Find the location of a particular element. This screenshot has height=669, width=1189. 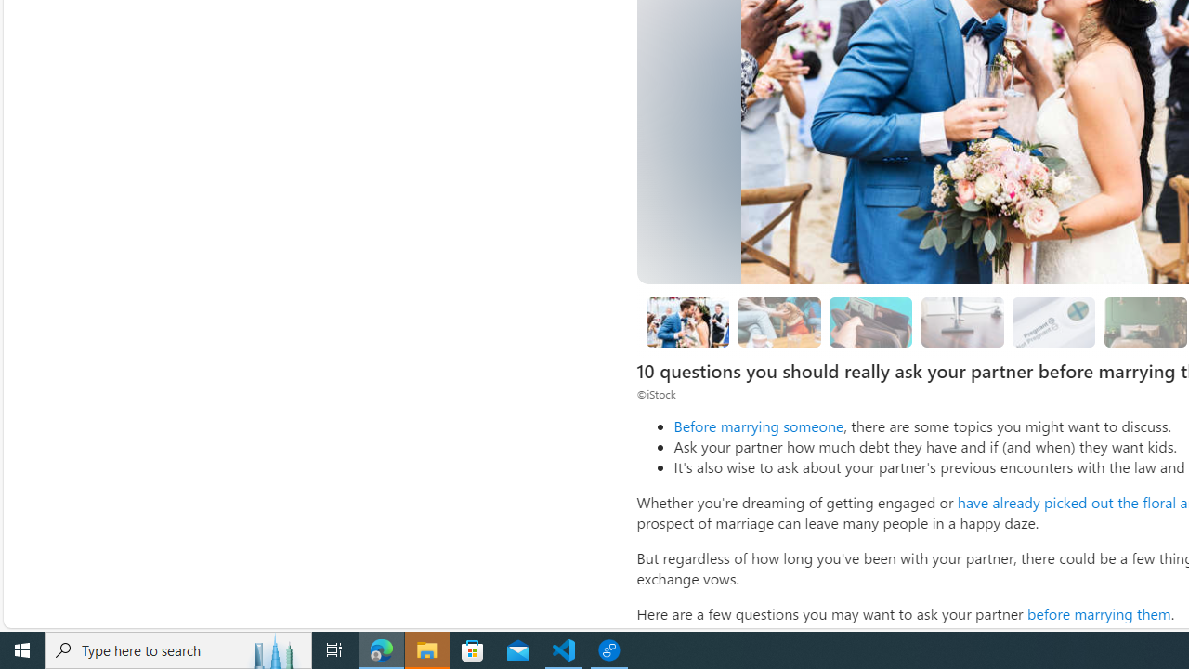

Do you want kids? If so, when? is located at coordinates (1054, 321).